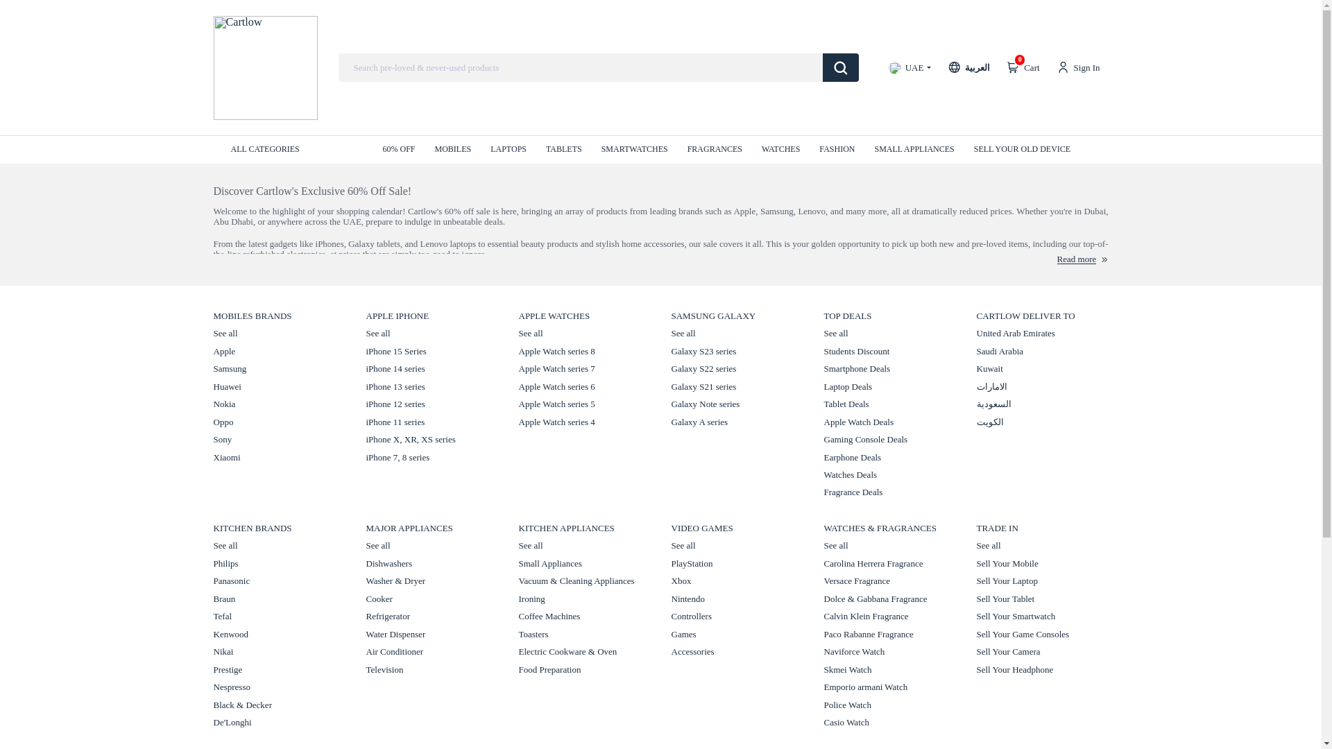 This screenshot has width=1332, height=749. I want to click on WATCHES, so click(781, 149).